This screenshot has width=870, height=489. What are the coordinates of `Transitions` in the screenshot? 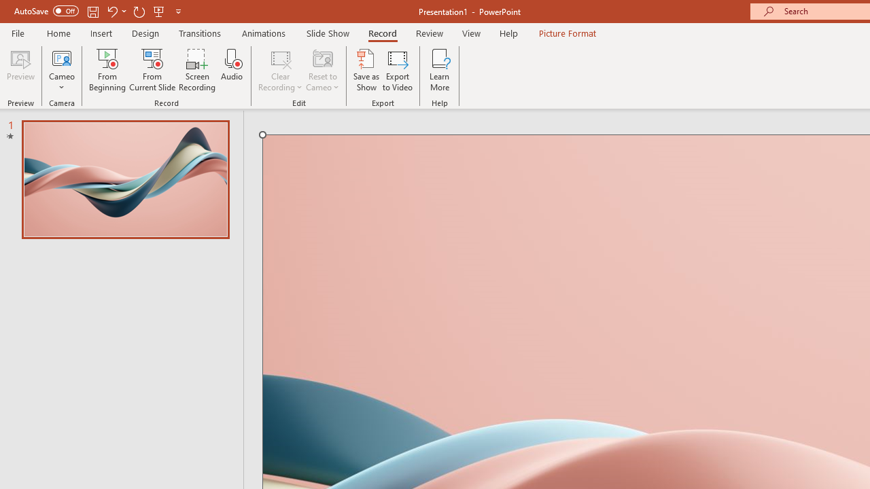 It's located at (200, 33).